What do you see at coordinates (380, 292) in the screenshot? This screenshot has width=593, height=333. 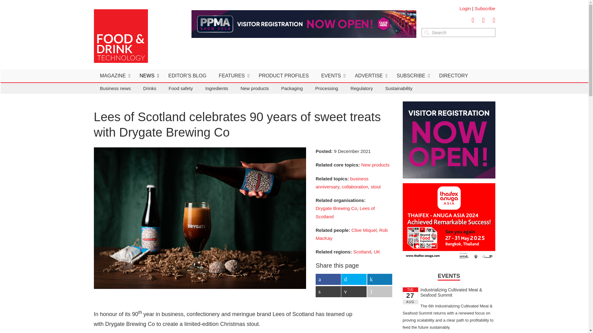 I see `Share on More Button` at bounding box center [380, 292].